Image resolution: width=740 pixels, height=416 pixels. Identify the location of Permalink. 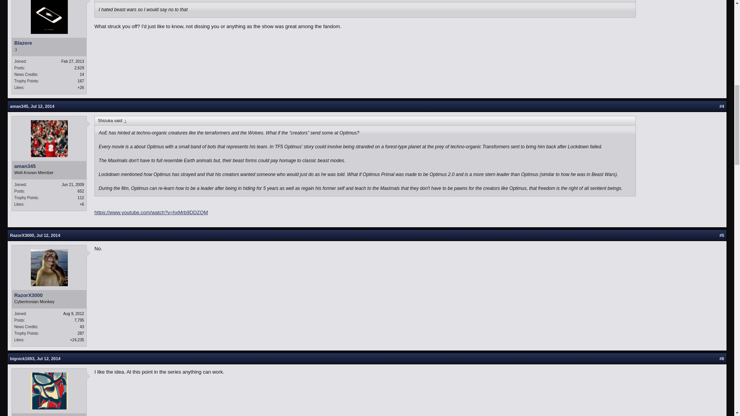
(42, 106).